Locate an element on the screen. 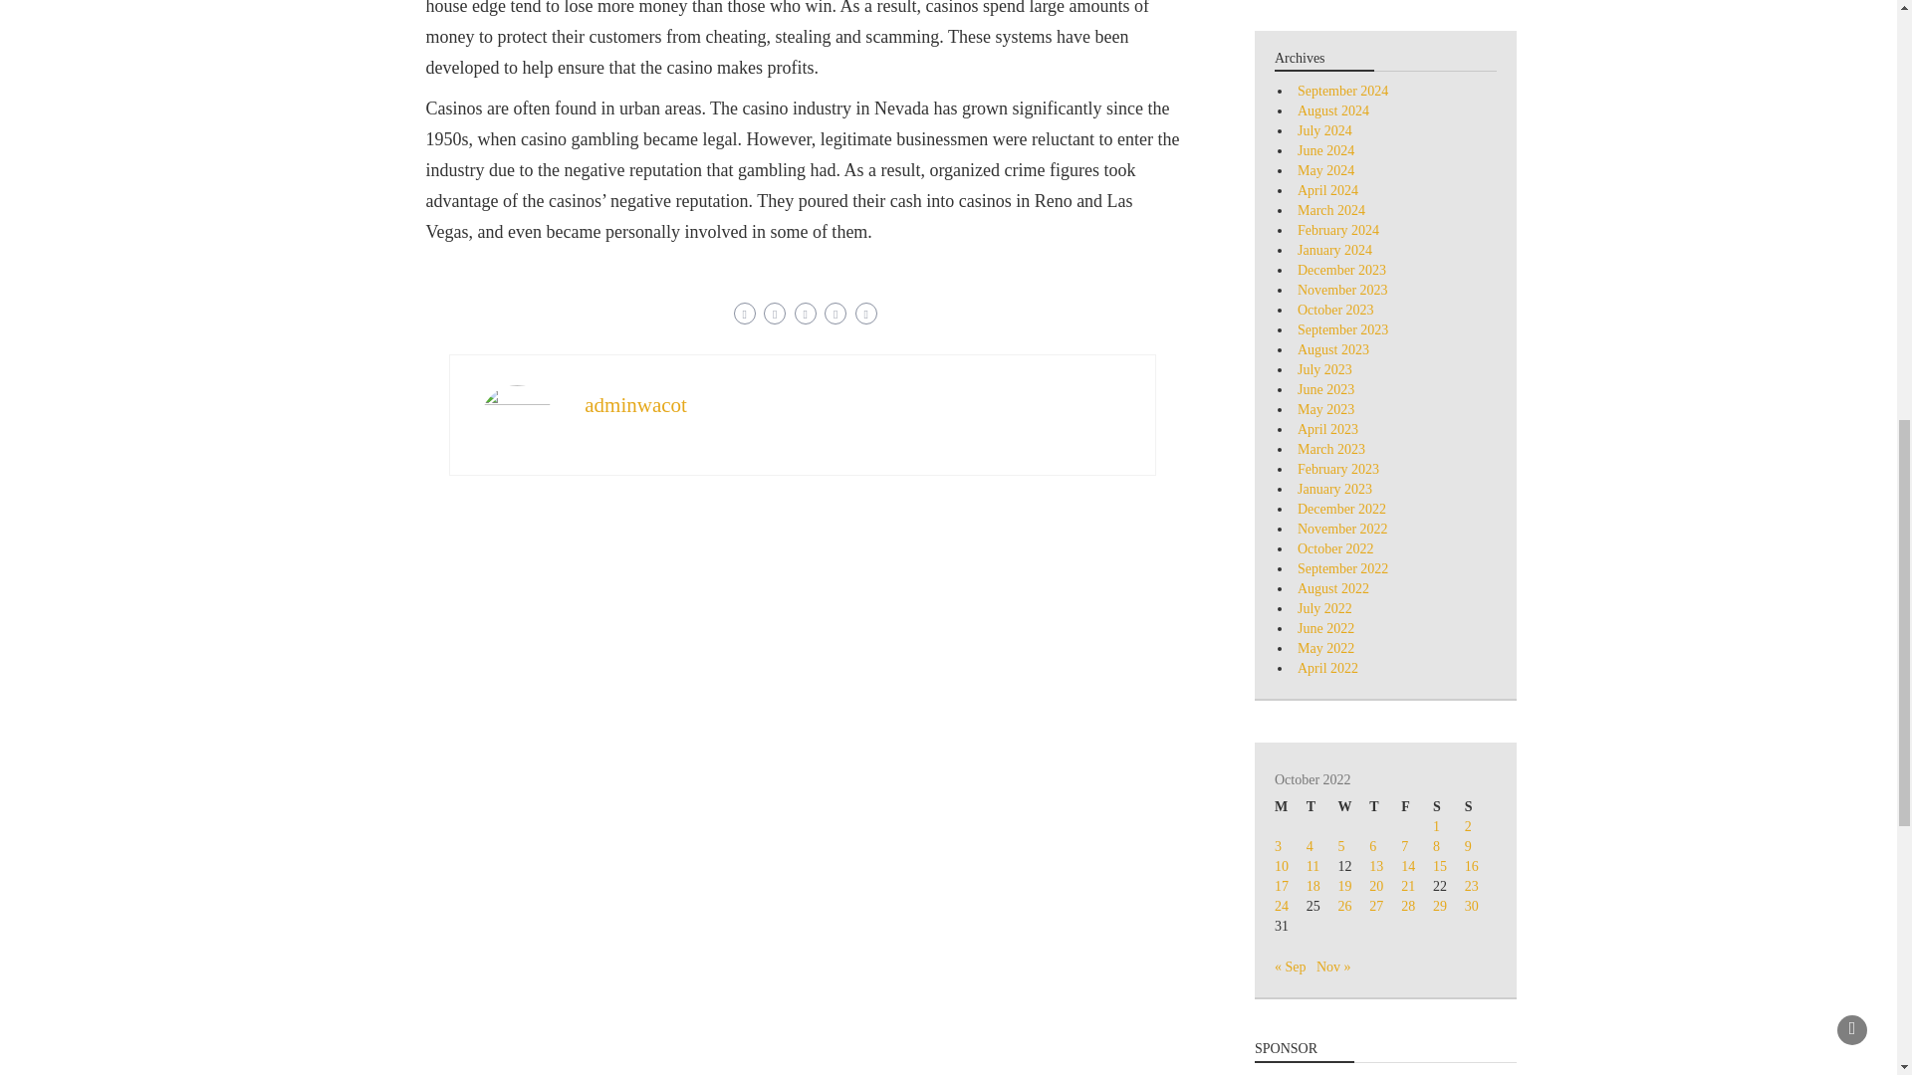  May 2024 is located at coordinates (1325, 171).